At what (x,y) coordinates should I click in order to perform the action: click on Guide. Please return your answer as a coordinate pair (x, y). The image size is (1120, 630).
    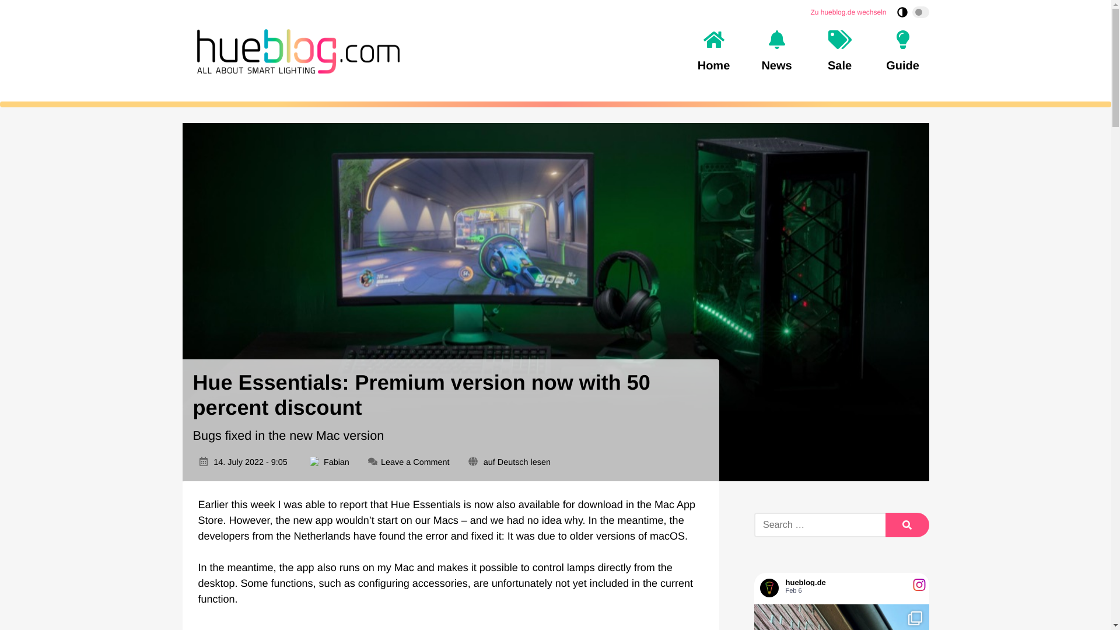
    Looking at the image, I should click on (902, 51).